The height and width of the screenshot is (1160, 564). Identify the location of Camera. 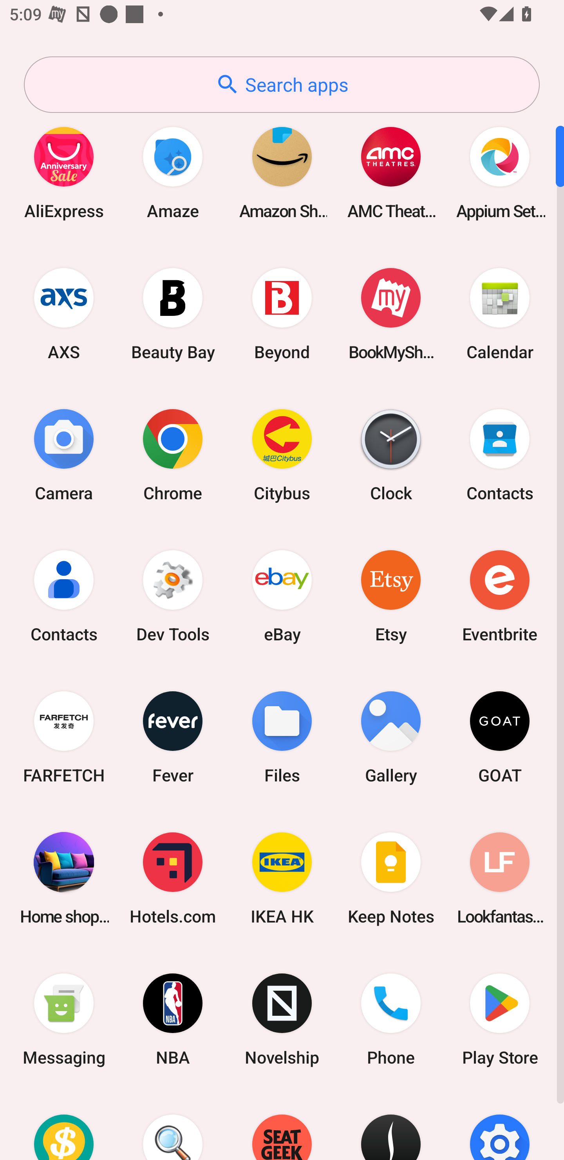
(64, 455).